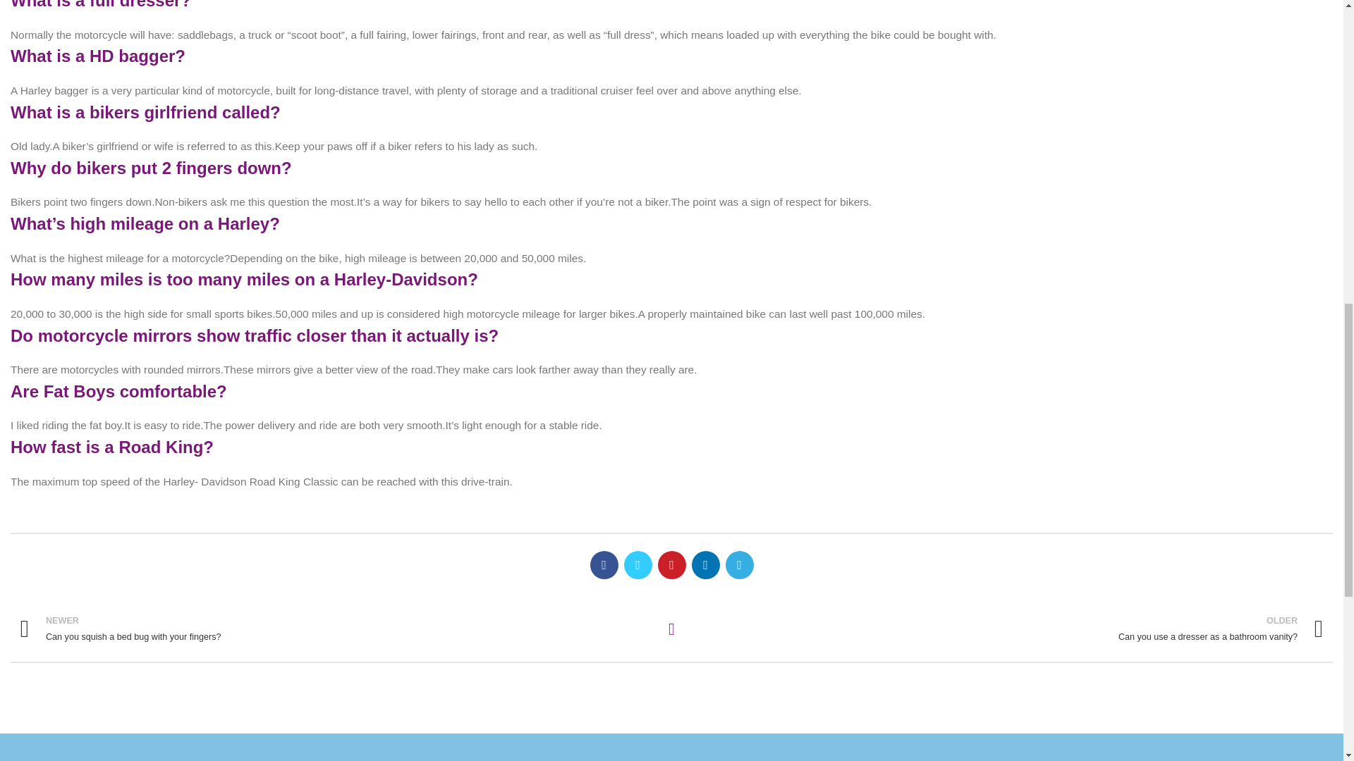  Describe the element at coordinates (671, 629) in the screenshot. I see `Back to list` at that location.